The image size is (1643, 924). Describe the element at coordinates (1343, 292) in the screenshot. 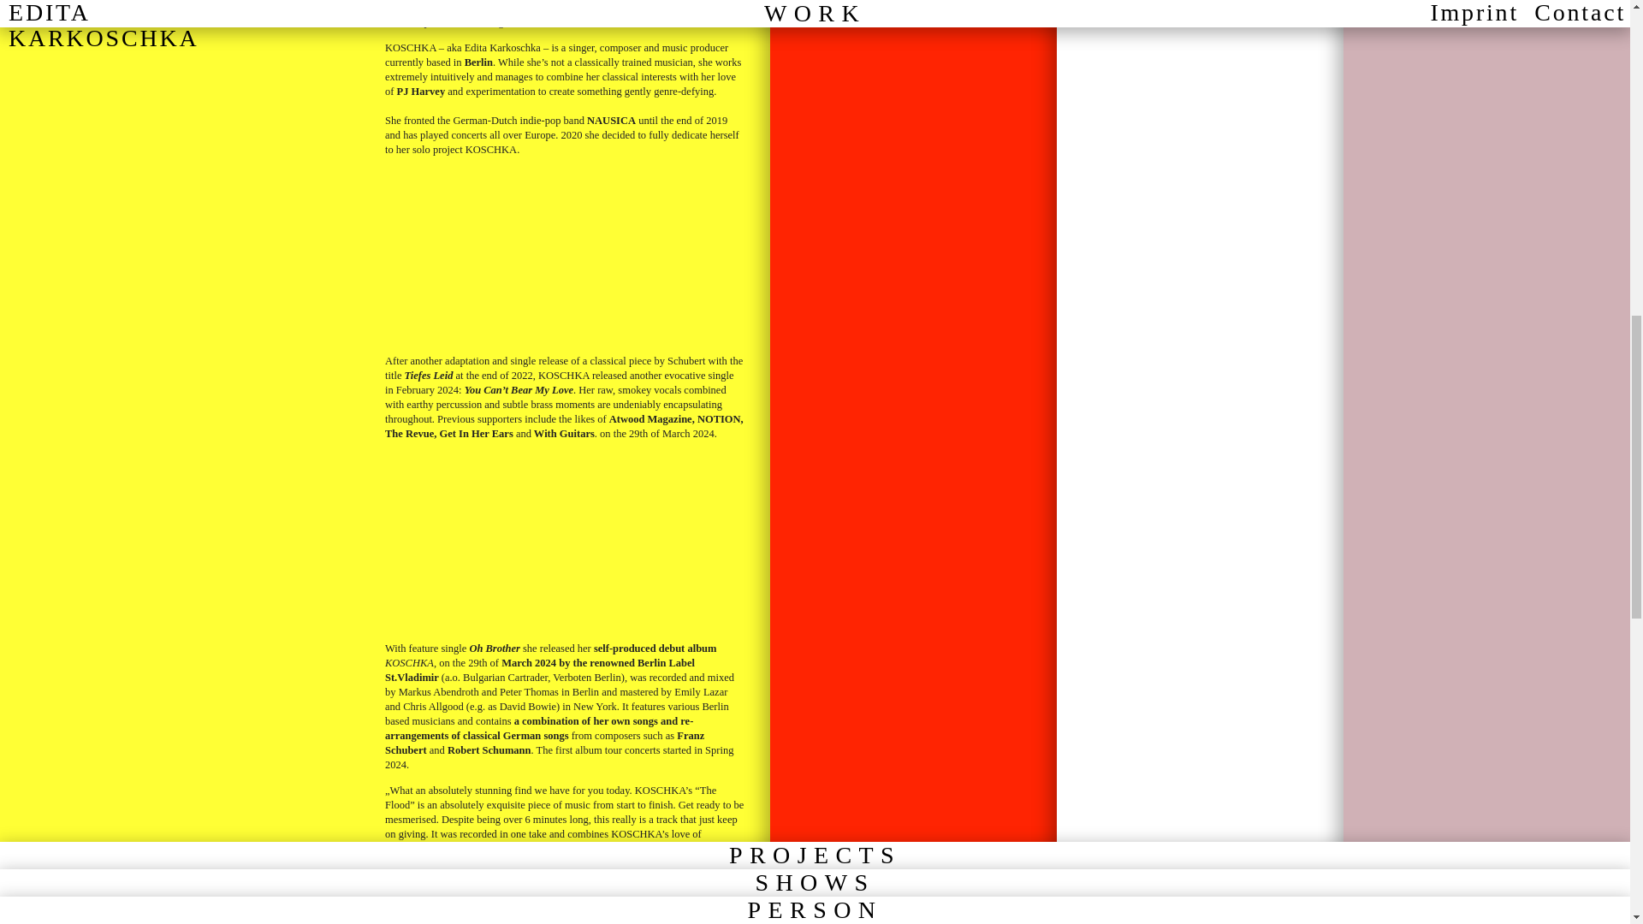

I see `The Vinyl District` at that location.